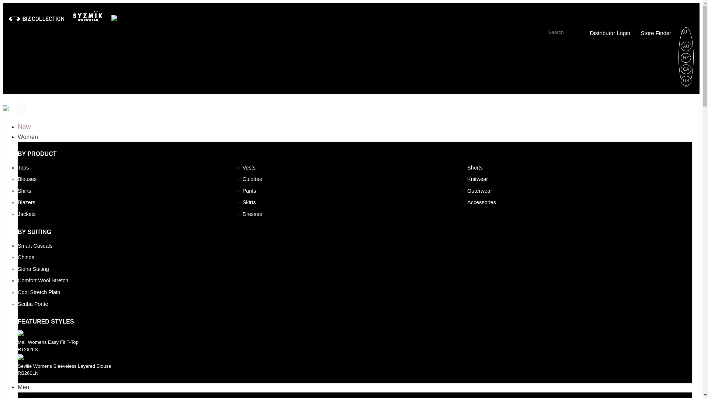 The height and width of the screenshot is (398, 708). I want to click on Shorts, so click(475, 168).